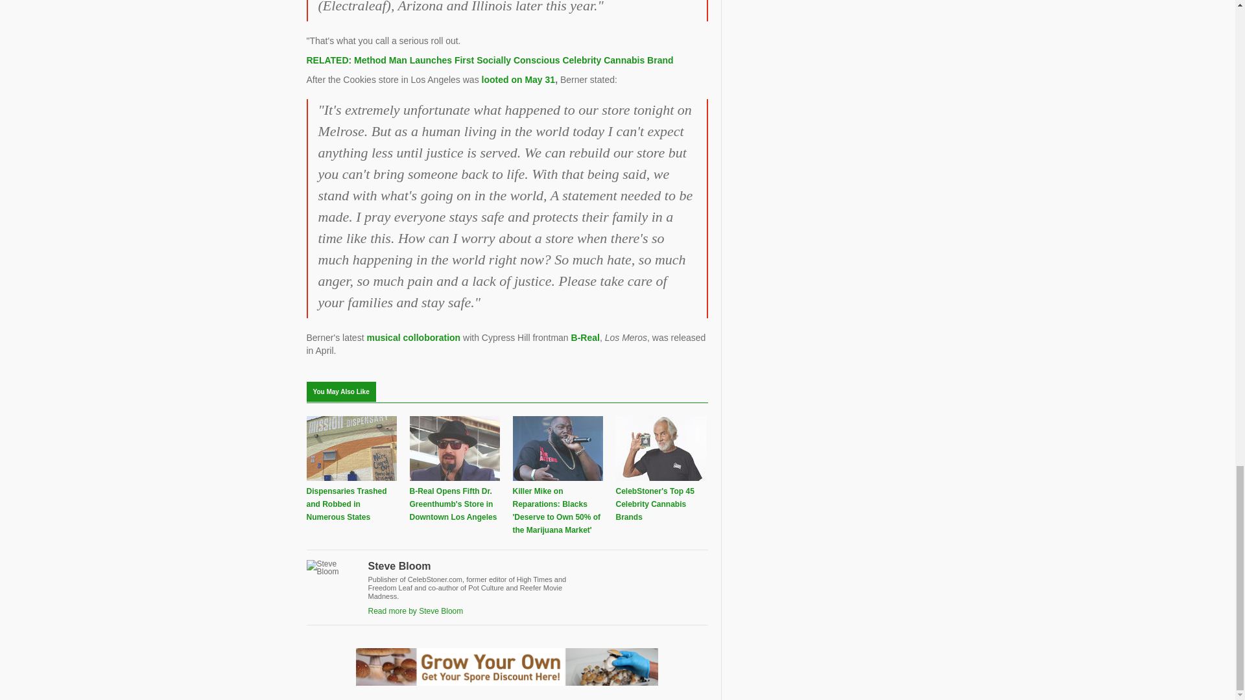  What do you see at coordinates (490, 60) in the screenshot?
I see `celebstoner.com` at bounding box center [490, 60].